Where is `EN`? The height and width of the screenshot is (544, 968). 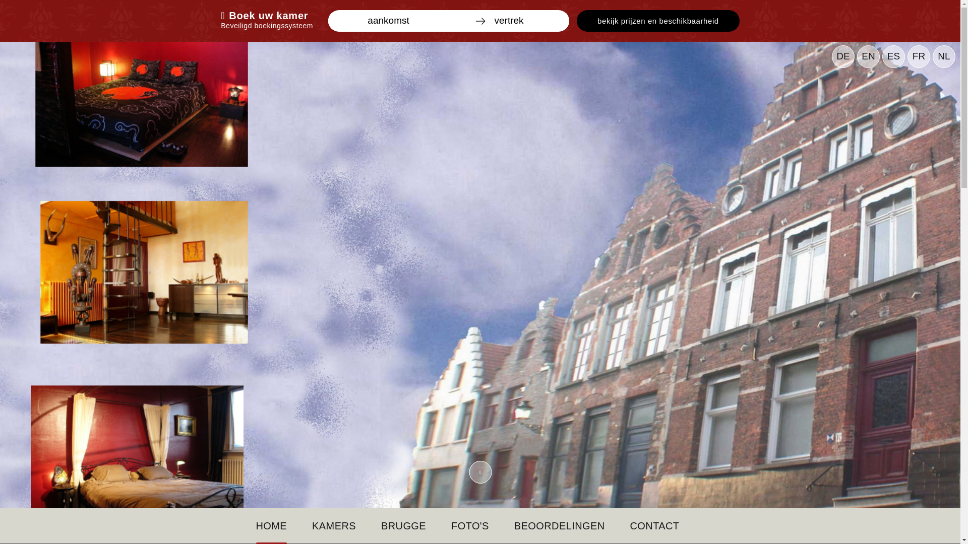 EN is located at coordinates (868, 56).